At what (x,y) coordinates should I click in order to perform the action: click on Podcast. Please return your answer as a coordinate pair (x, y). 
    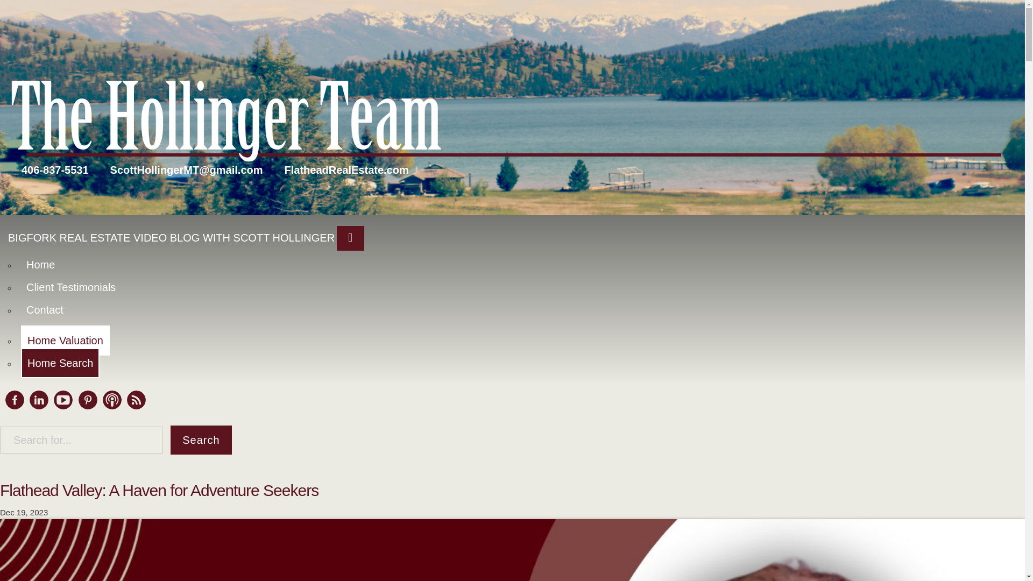
    Looking at the image, I should click on (110, 413).